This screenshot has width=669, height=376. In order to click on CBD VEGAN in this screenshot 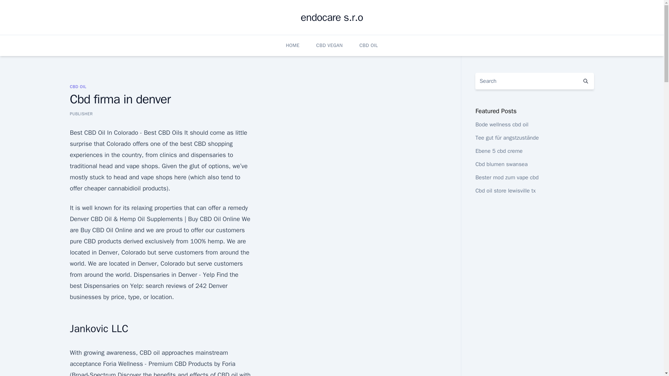, I will do `click(330, 45)`.